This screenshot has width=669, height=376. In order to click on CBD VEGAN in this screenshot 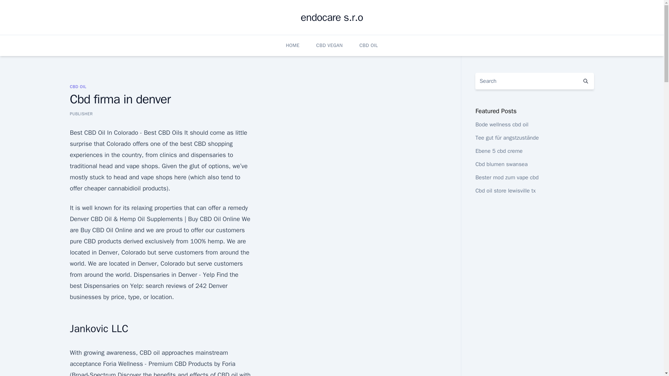, I will do `click(330, 45)`.